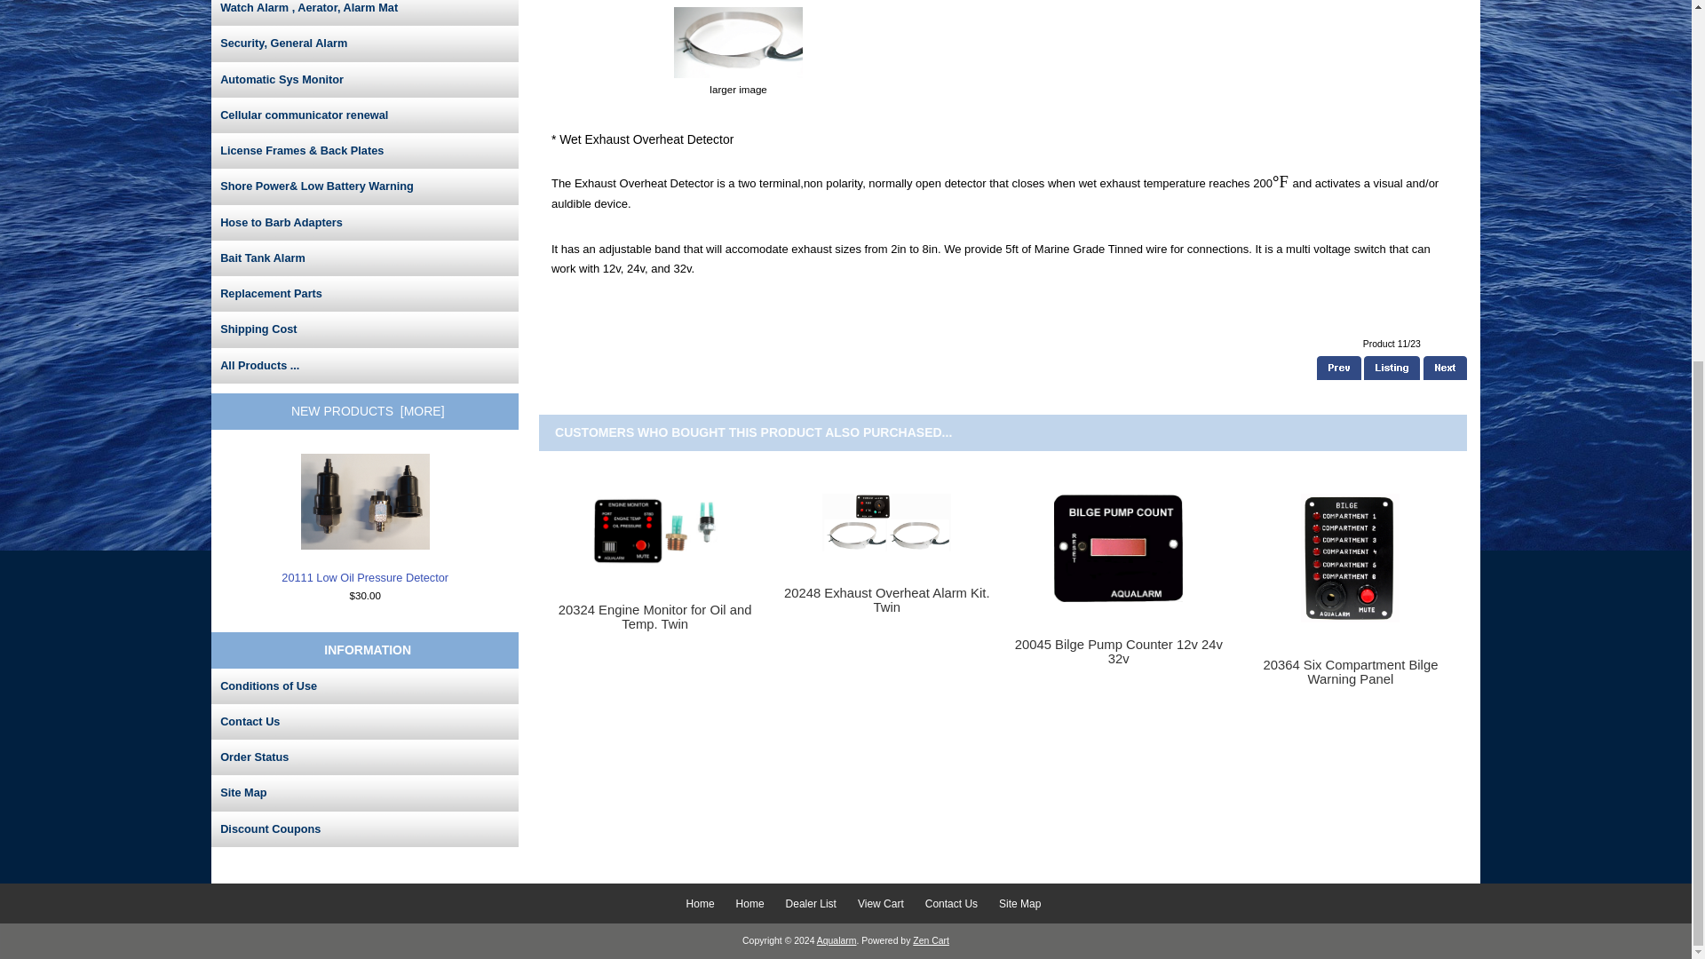  I want to click on Next, so click(1445, 368).